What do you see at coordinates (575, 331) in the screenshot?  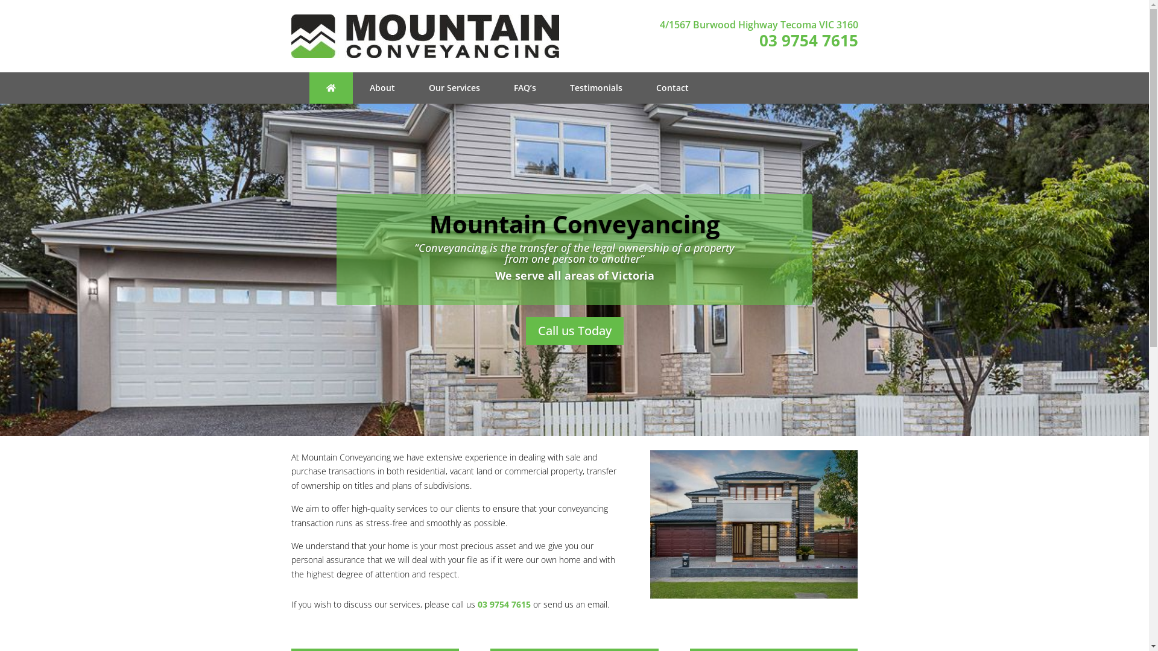 I see `Call us Today` at bounding box center [575, 331].